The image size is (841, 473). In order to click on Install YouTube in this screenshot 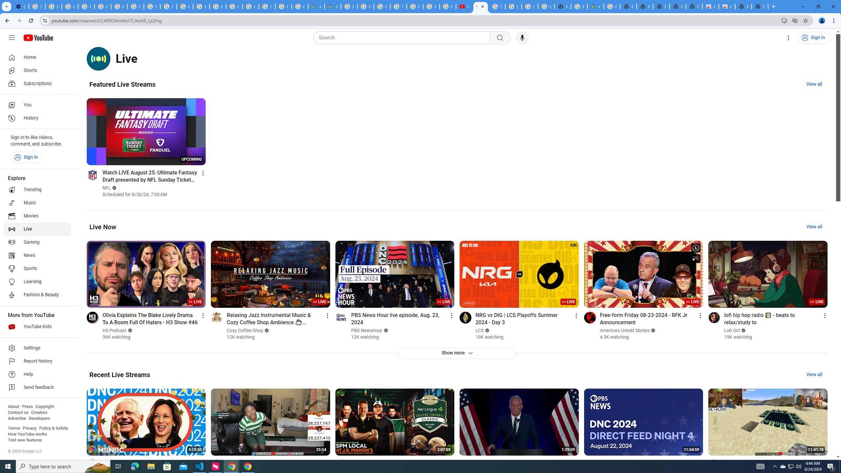, I will do `click(784, 20)`.